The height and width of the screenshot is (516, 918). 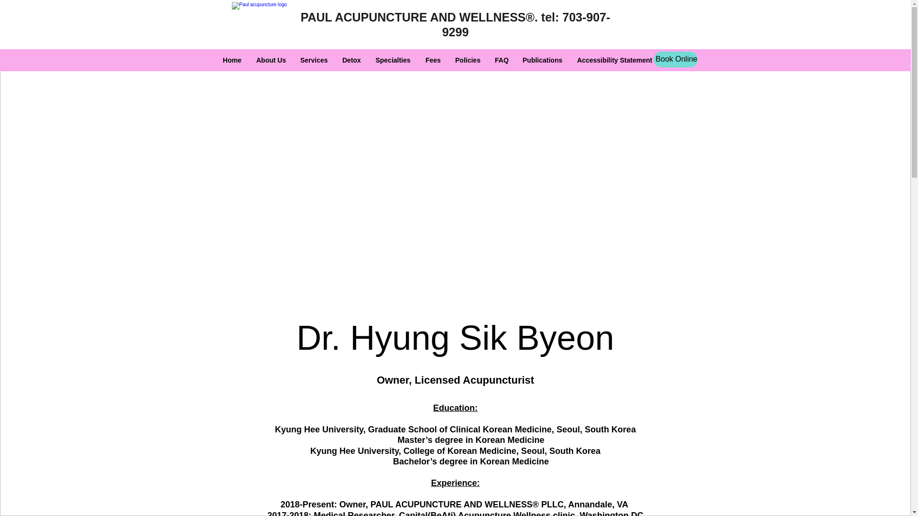 What do you see at coordinates (675, 59) in the screenshot?
I see `Book Online` at bounding box center [675, 59].